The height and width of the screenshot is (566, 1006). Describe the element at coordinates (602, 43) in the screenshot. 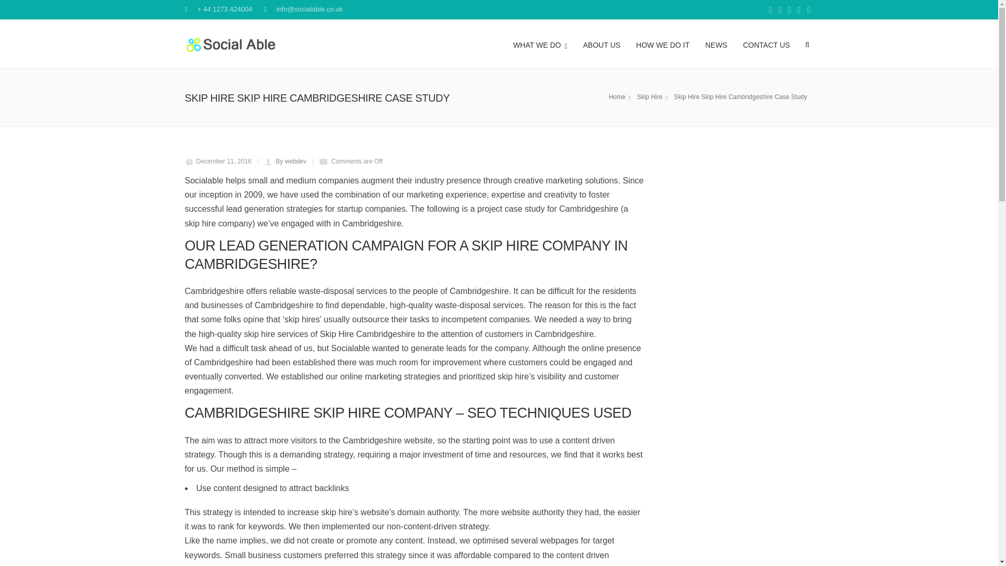

I see `ABOUT US` at that location.